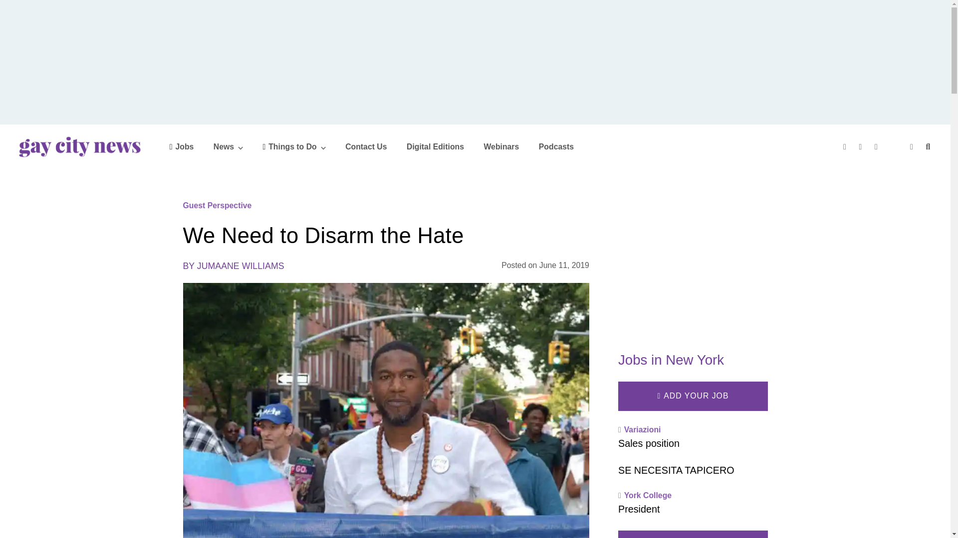  I want to click on Podcasts, so click(556, 146).